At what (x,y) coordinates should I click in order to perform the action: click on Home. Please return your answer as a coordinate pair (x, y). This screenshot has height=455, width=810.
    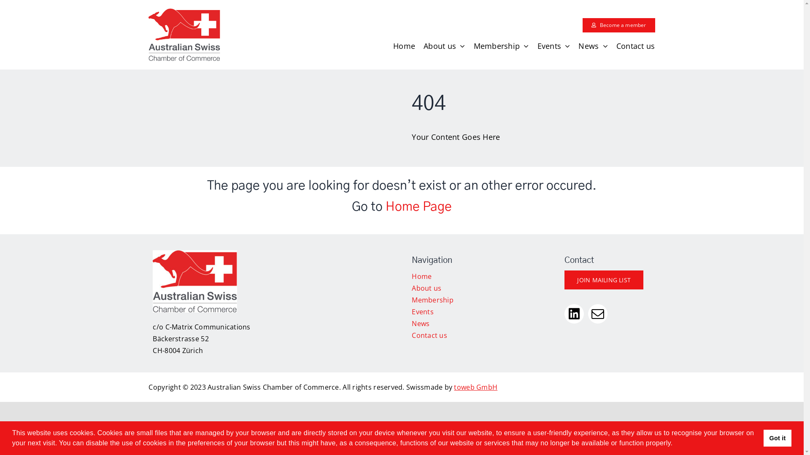
    Looking at the image, I should click on (404, 46).